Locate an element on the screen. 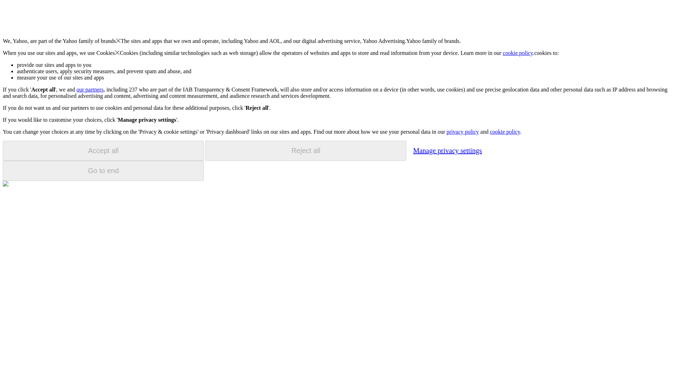 Image resolution: width=676 pixels, height=380 pixels. Reject all is located at coordinates (306, 151).